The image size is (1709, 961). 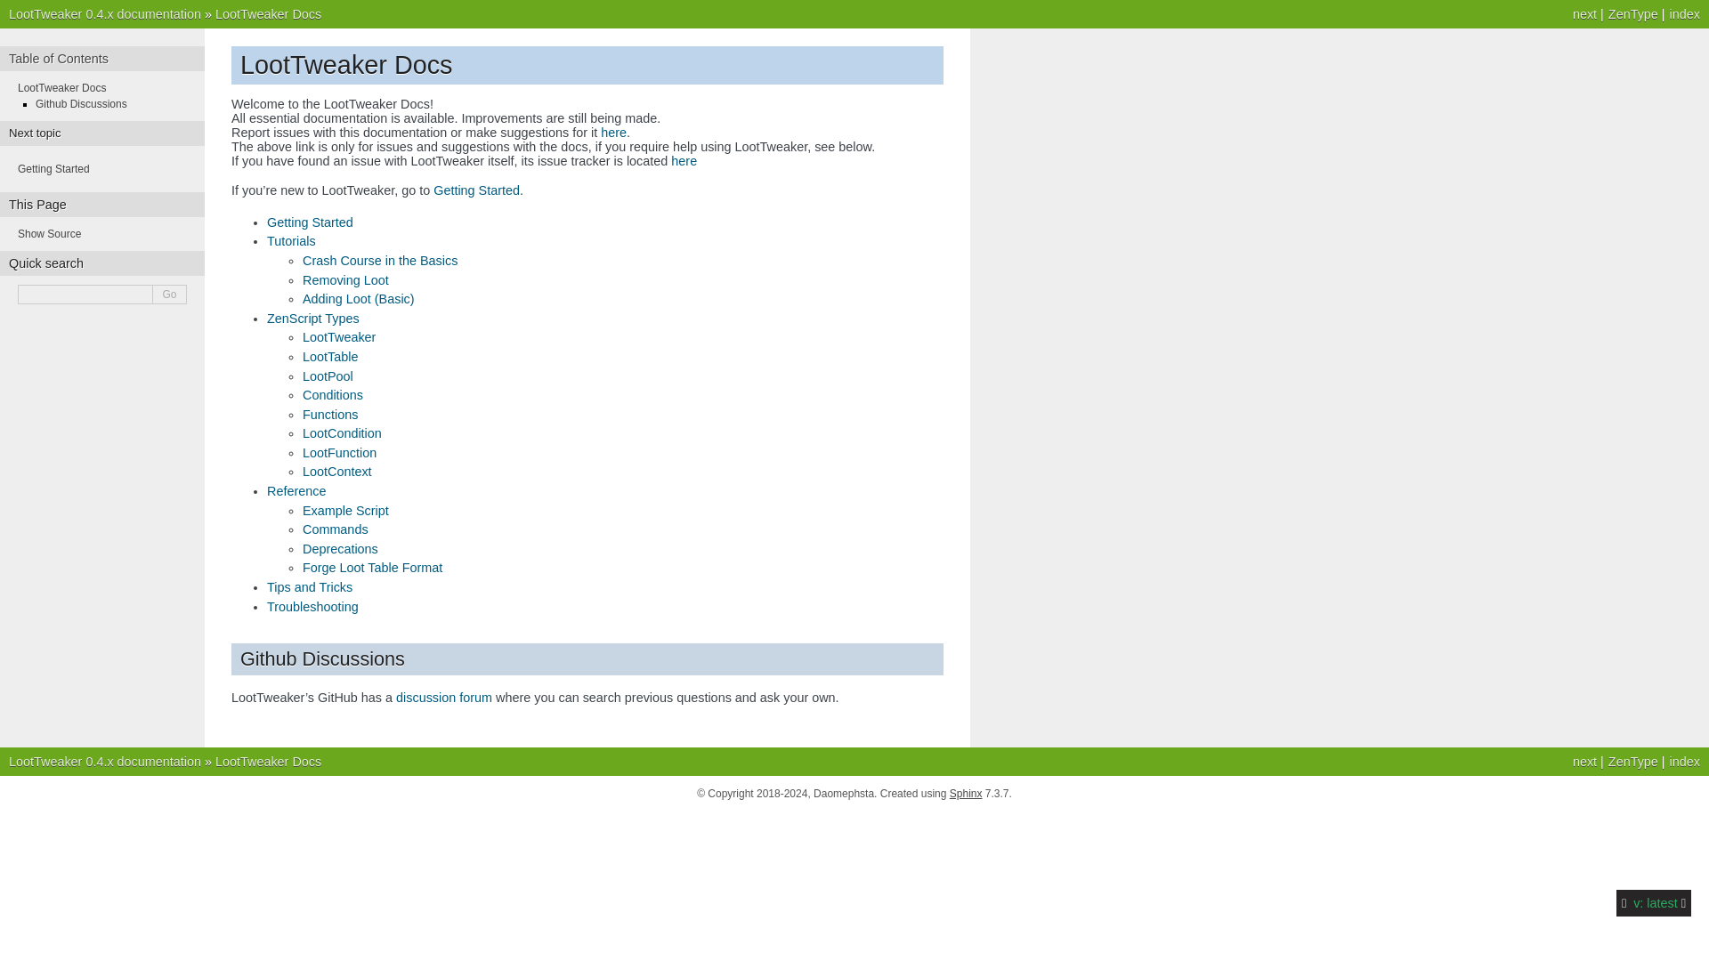 What do you see at coordinates (614, 132) in the screenshot?
I see `here` at bounding box center [614, 132].